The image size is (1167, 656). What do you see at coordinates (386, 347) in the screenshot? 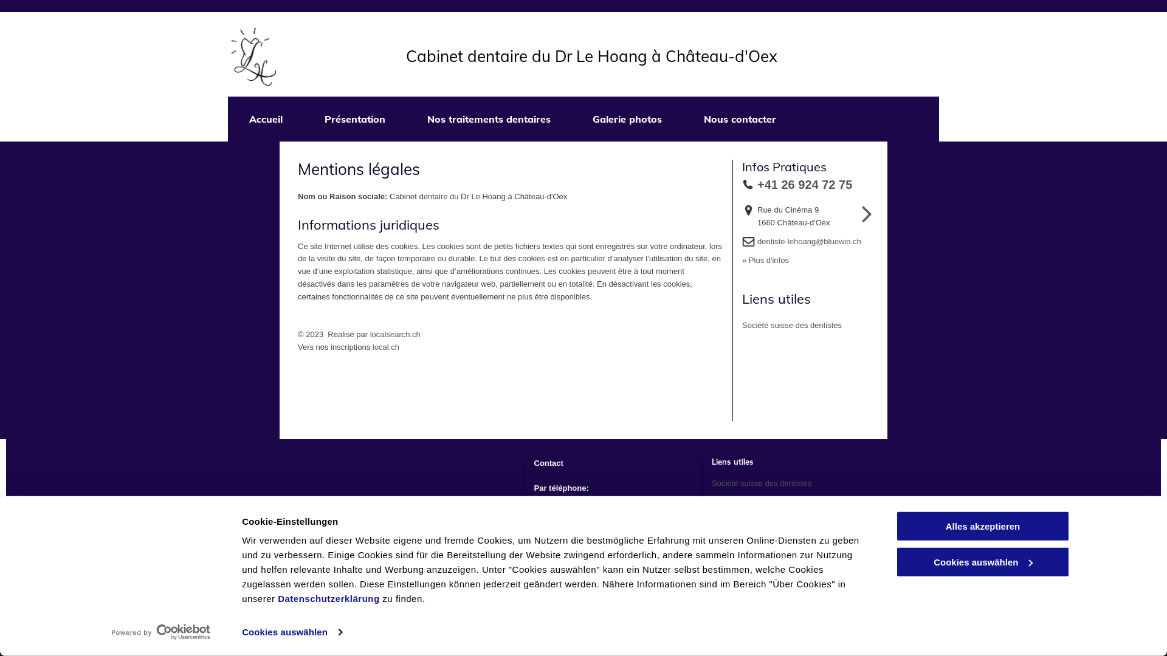
I see `local.ch` at bounding box center [386, 347].